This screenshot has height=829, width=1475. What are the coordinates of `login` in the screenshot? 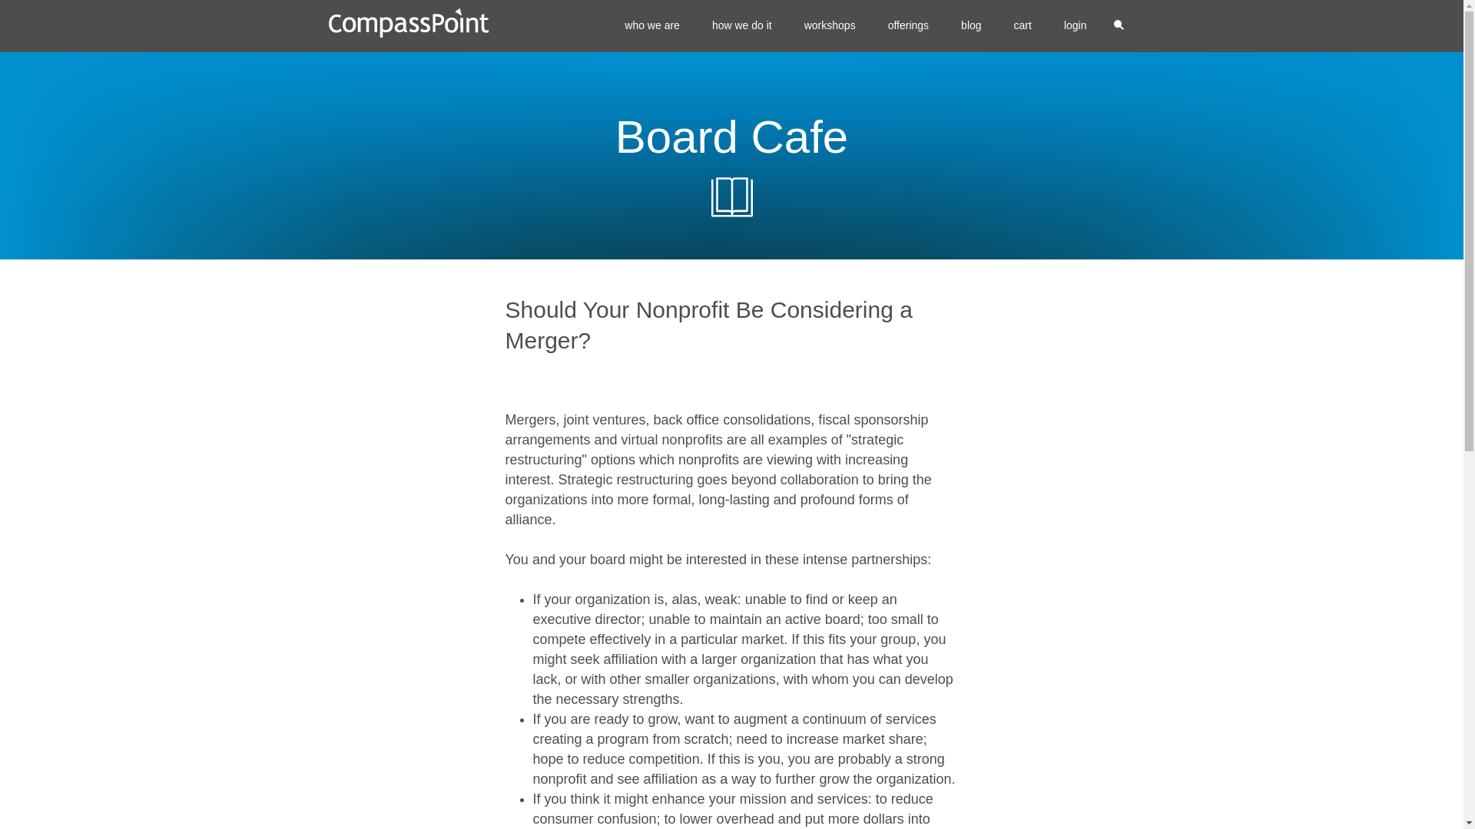 It's located at (1076, 26).